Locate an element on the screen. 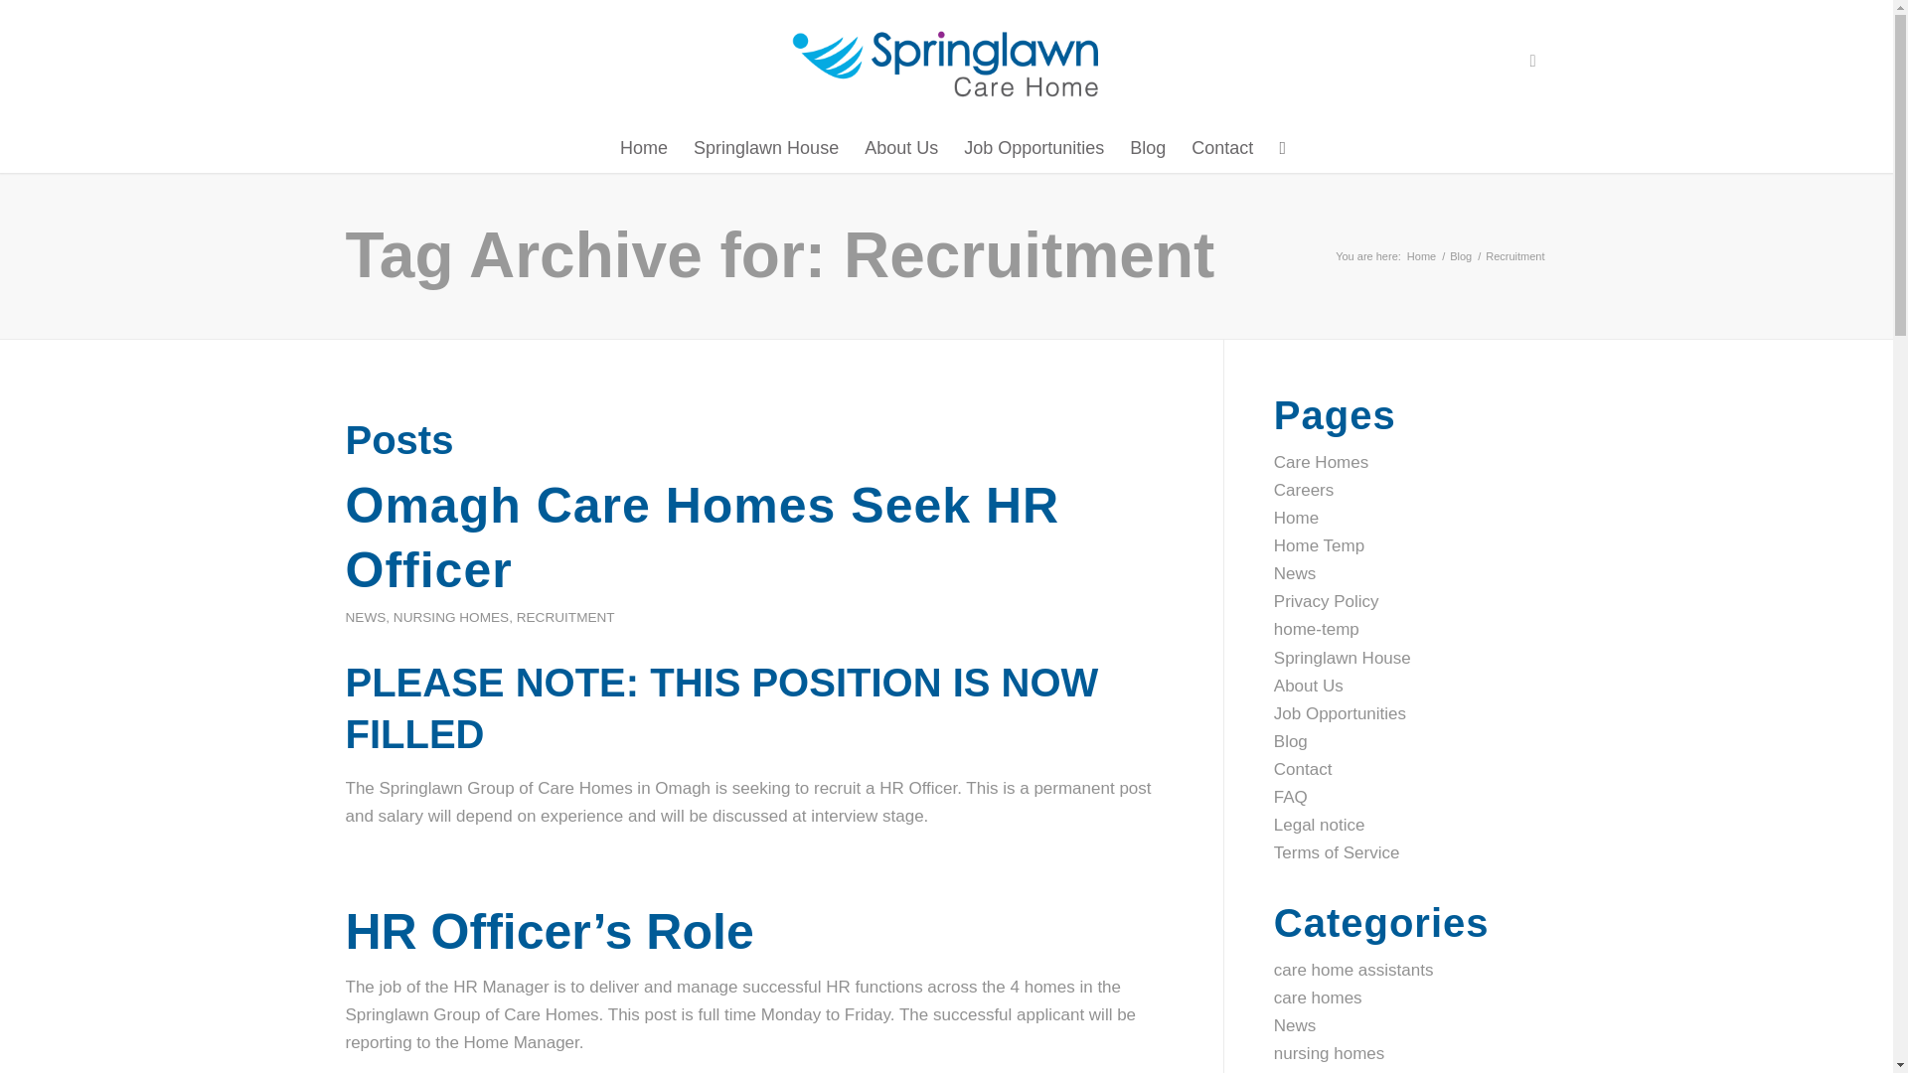  Careers is located at coordinates (1304, 490).